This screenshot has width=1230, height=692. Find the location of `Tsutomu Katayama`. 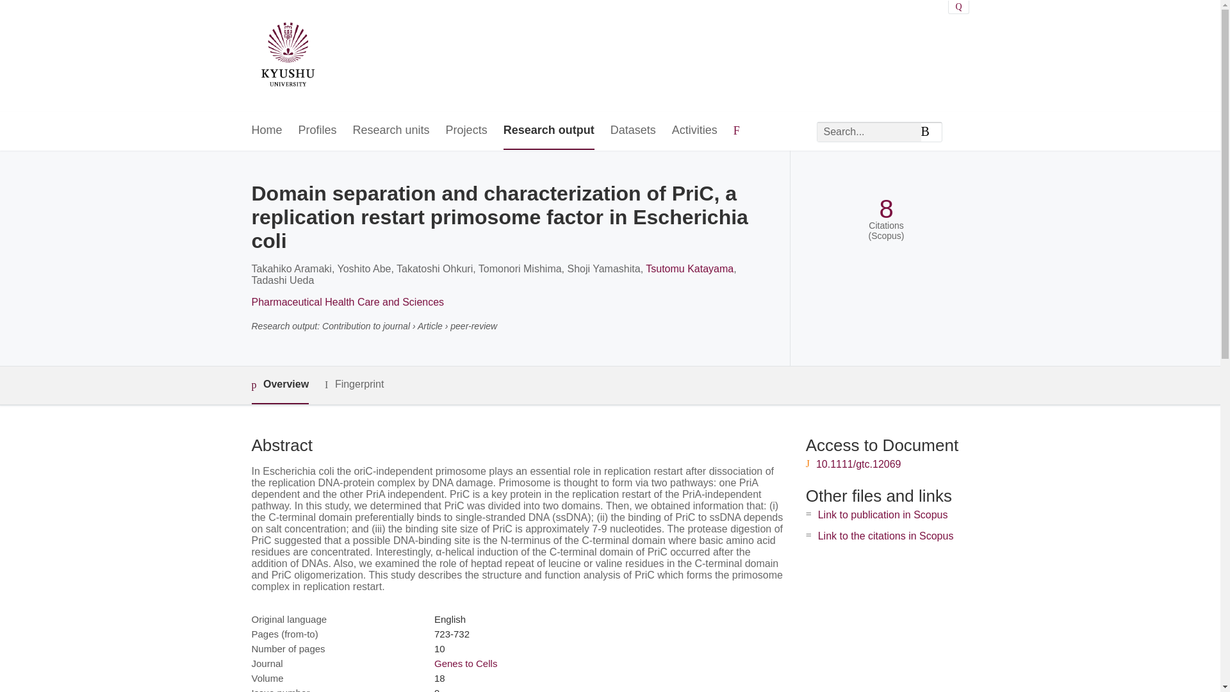

Tsutomu Katayama is located at coordinates (689, 268).